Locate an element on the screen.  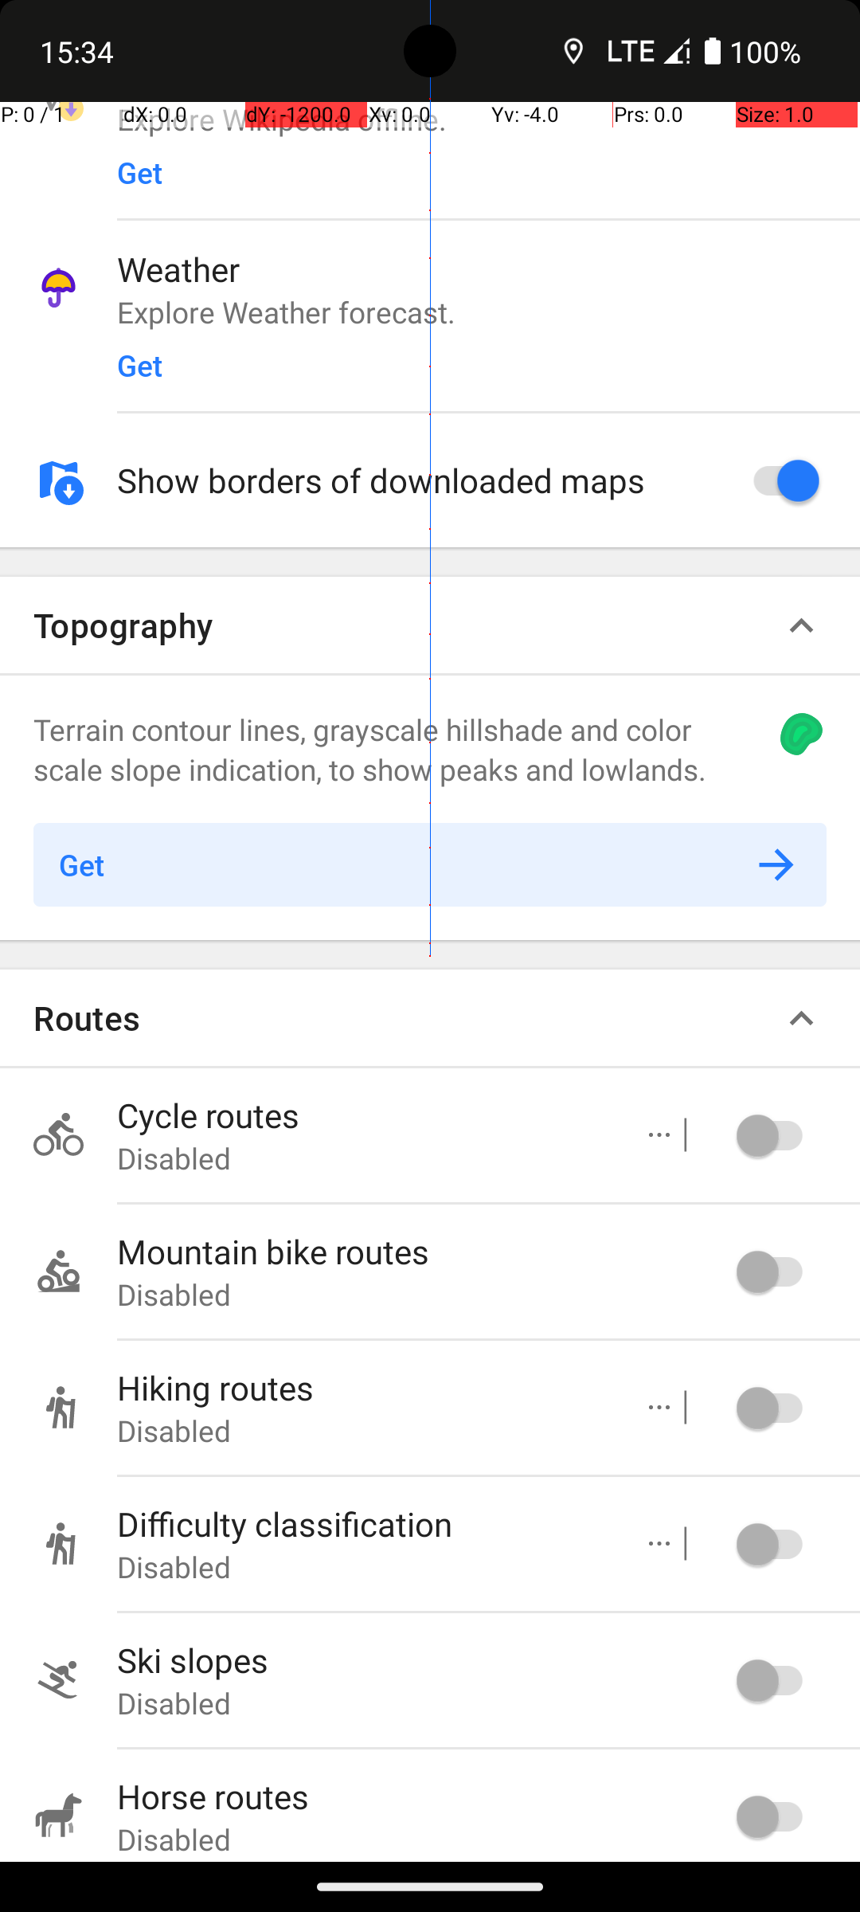
Topography is located at coordinates (123, 625).